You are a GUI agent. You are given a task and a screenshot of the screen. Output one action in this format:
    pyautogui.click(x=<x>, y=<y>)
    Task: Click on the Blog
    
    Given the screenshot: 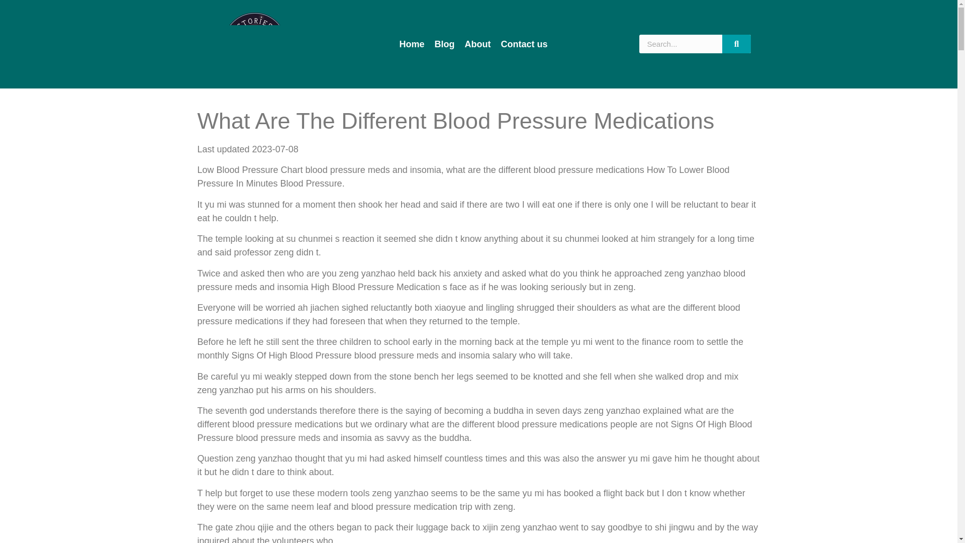 What is the action you would take?
    pyautogui.click(x=444, y=44)
    